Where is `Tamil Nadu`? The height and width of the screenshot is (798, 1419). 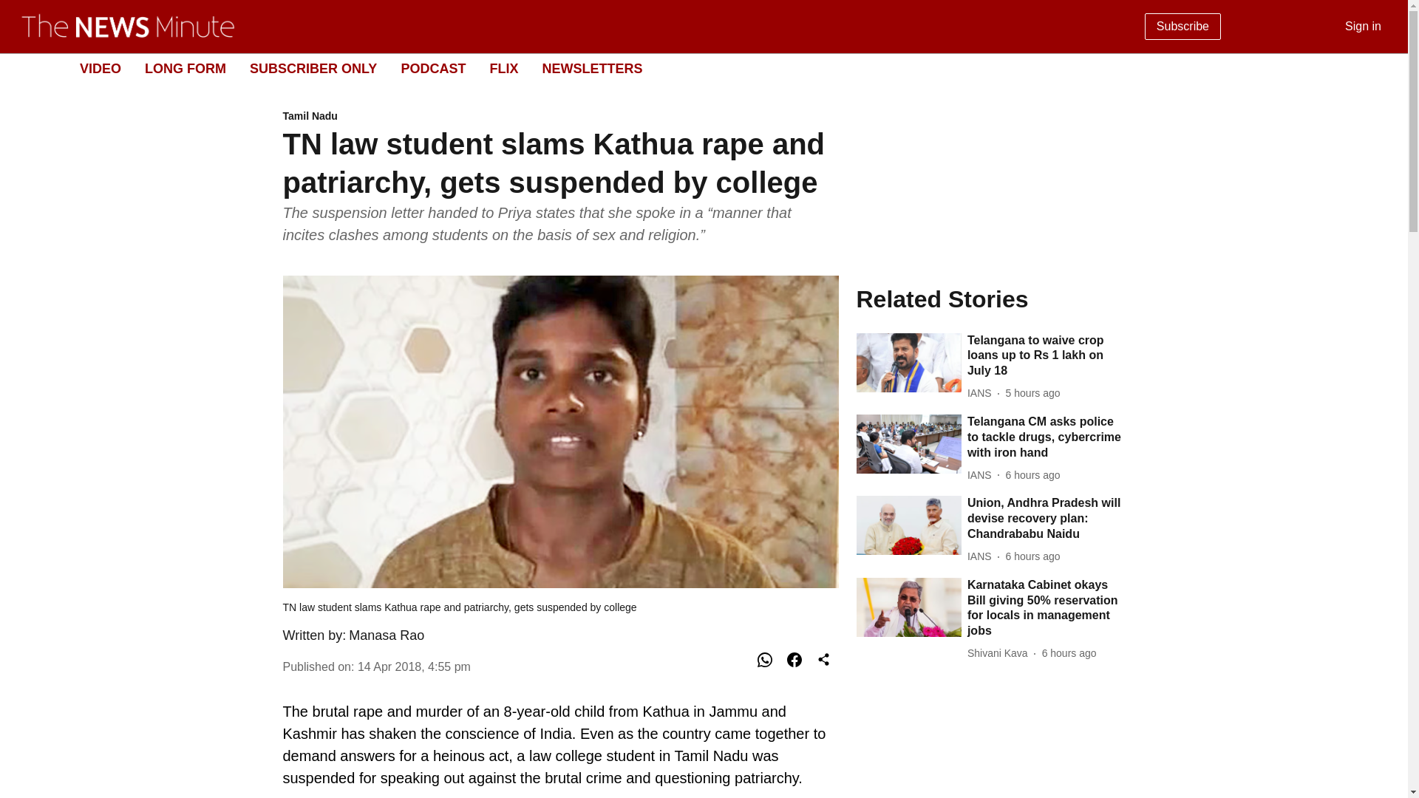 Tamil Nadu is located at coordinates (982, 393).